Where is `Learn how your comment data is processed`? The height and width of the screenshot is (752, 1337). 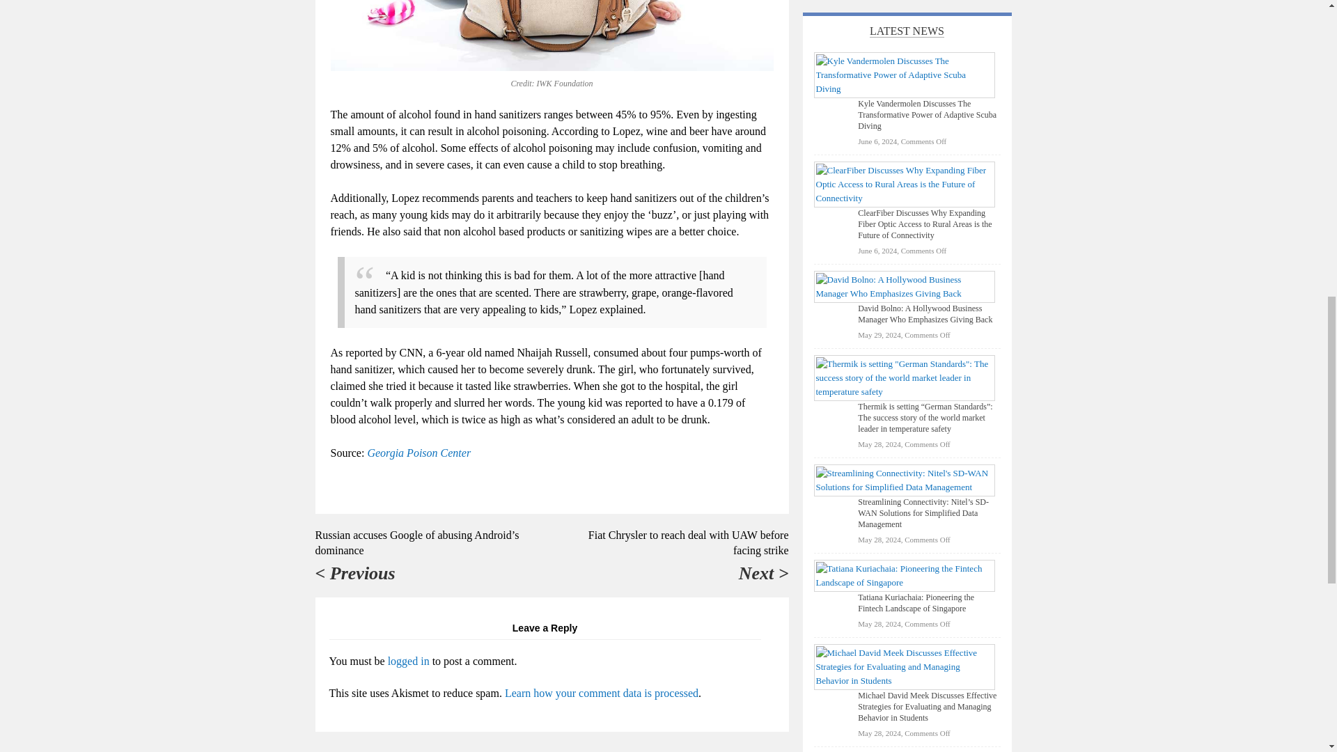 Learn how your comment data is processed is located at coordinates (602, 694).